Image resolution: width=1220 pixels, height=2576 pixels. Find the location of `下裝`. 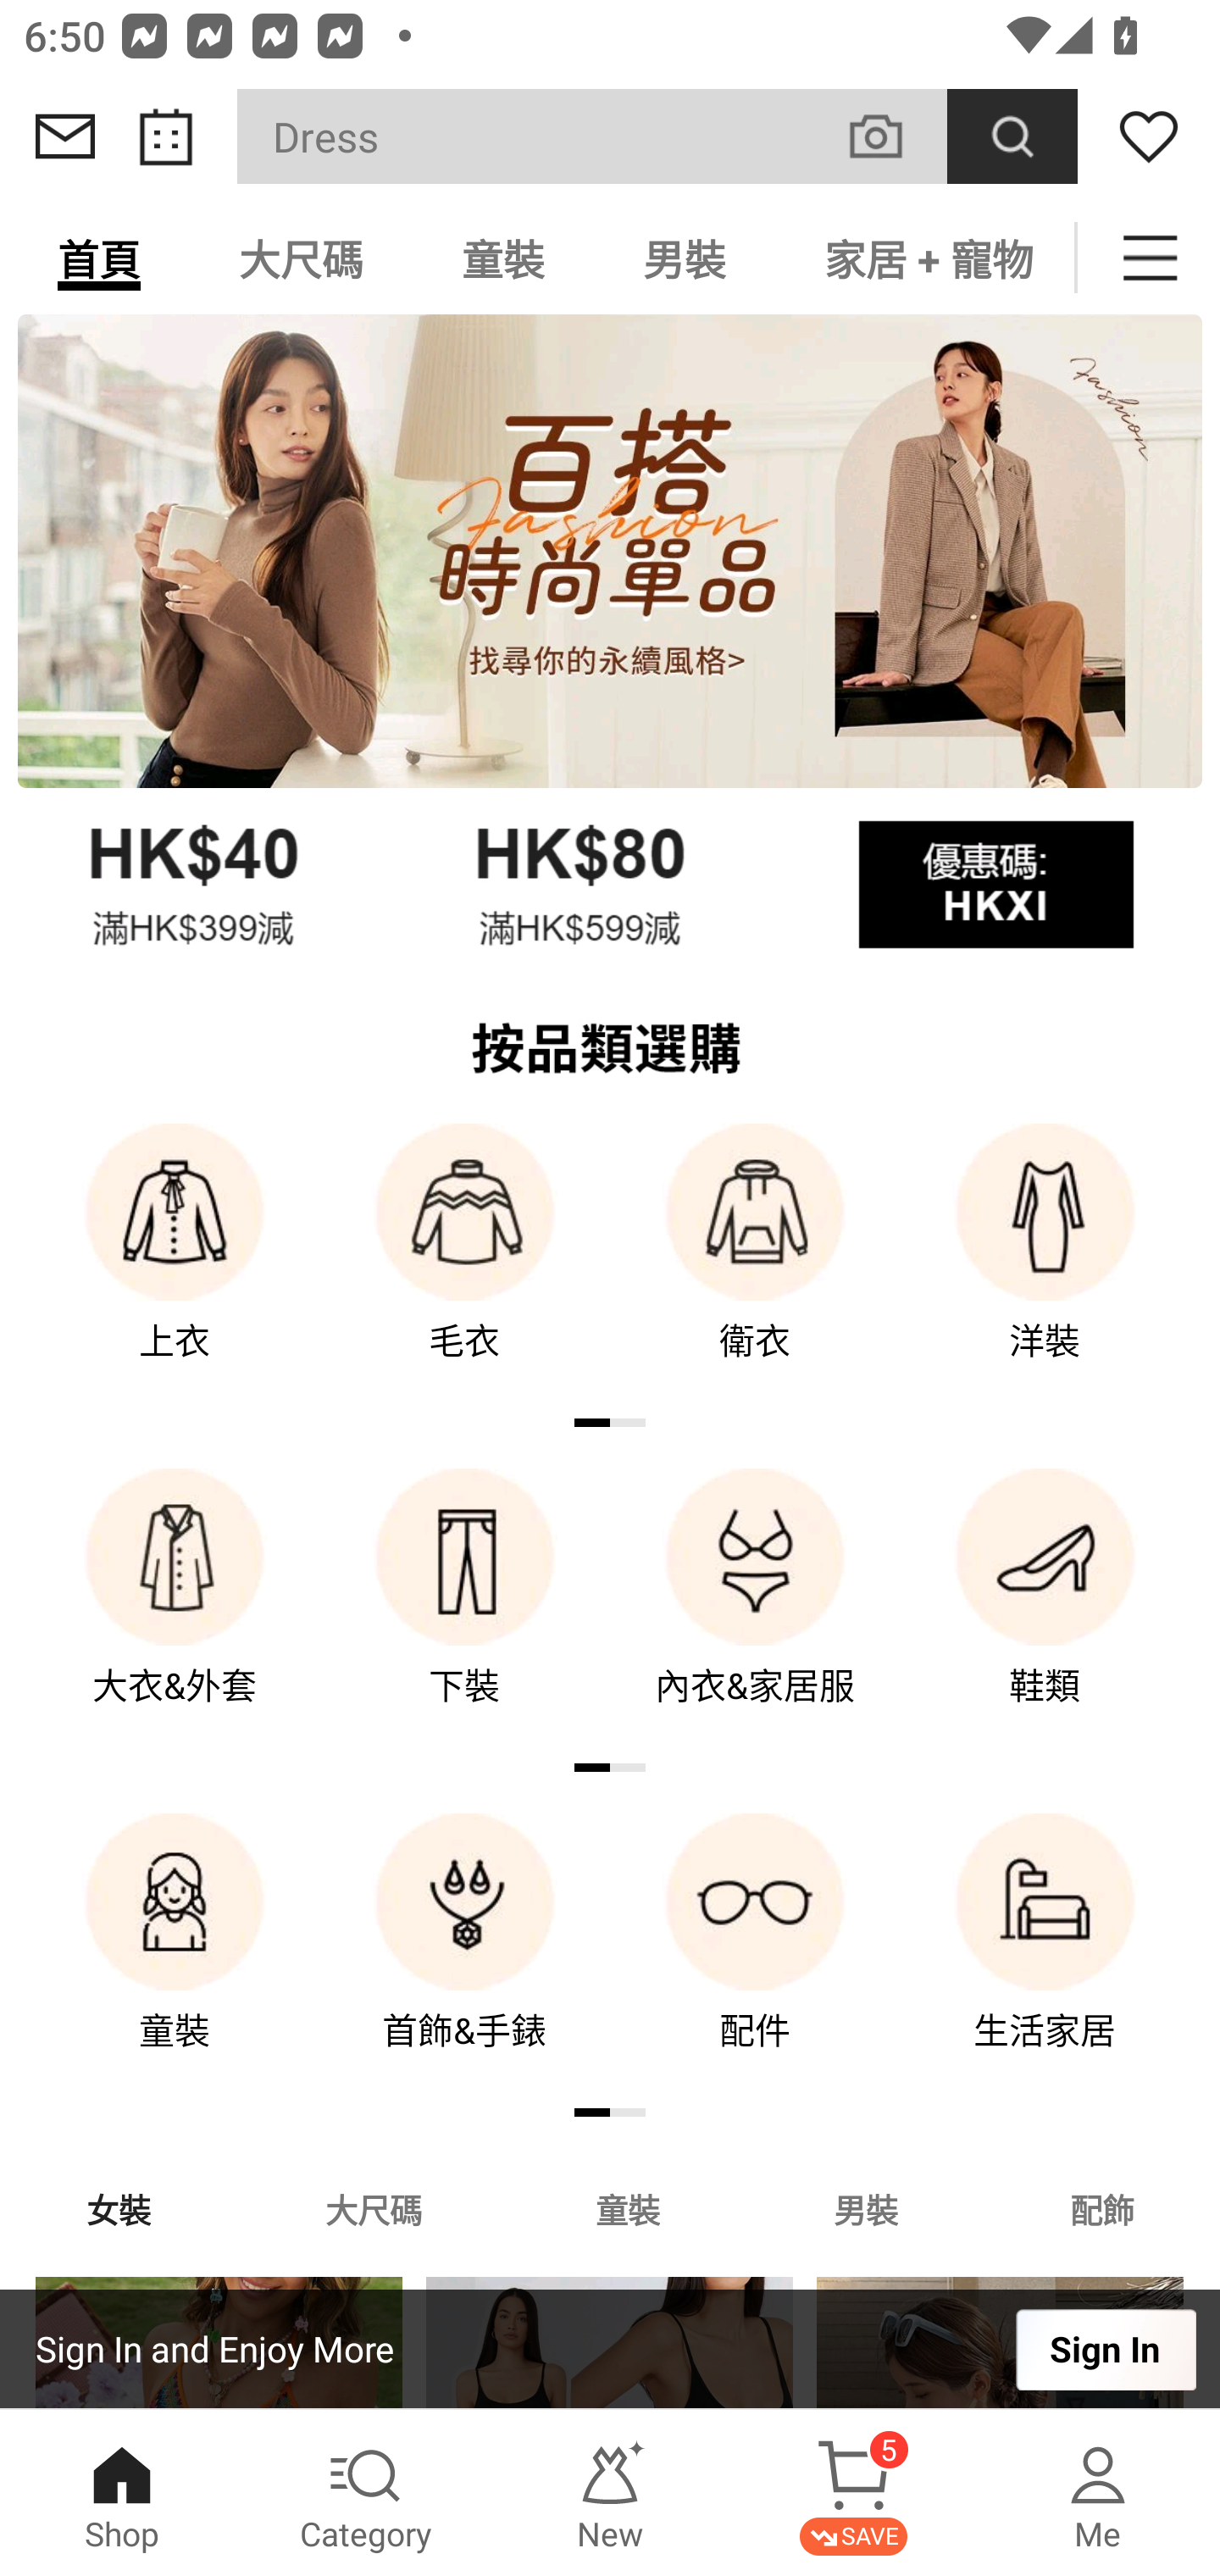

下裝 is located at coordinates (464, 1610).